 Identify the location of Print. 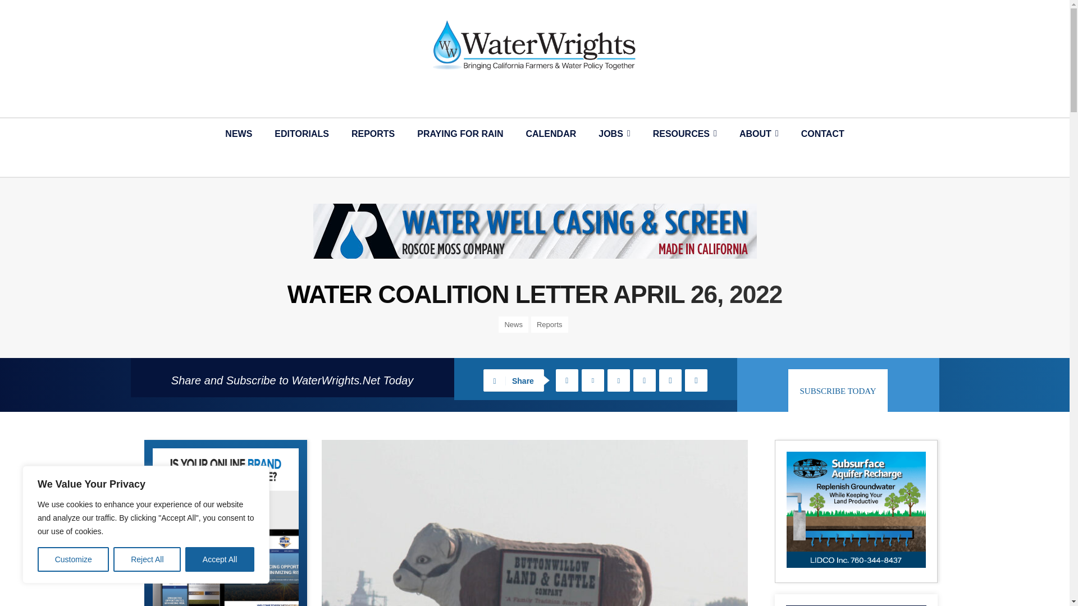
(696, 380).